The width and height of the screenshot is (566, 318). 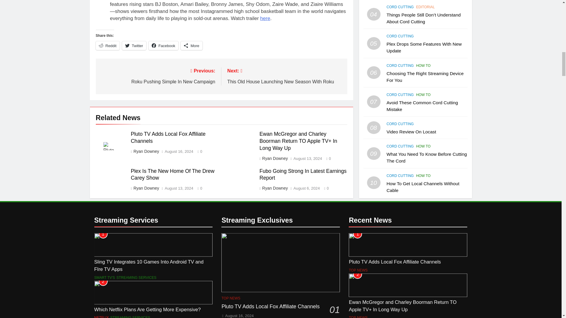 What do you see at coordinates (107, 45) in the screenshot?
I see `Click to share on Reddit` at bounding box center [107, 45].